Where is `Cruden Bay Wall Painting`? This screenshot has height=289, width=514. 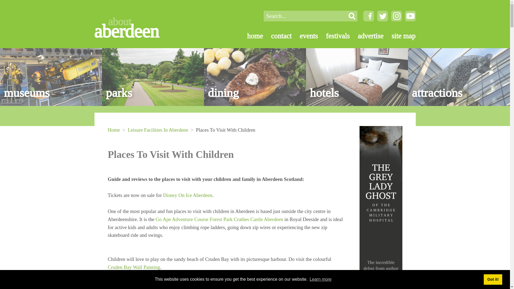
Cruden Bay Wall Painting is located at coordinates (134, 25).